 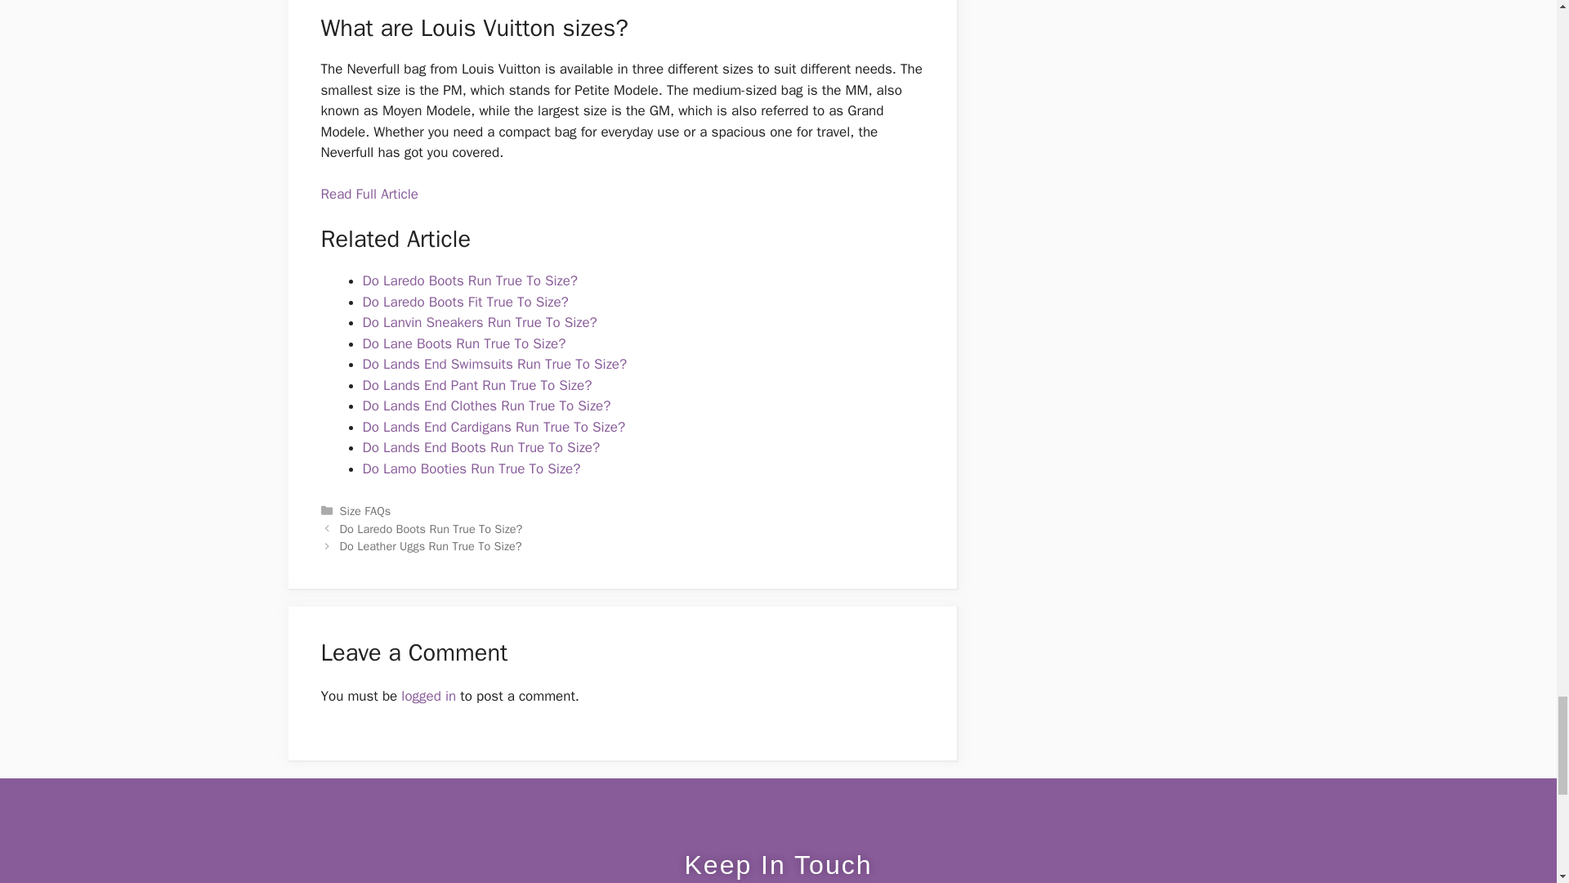 What do you see at coordinates (495, 364) in the screenshot?
I see `Do Lands End Swimsuits Run True To Size?` at bounding box center [495, 364].